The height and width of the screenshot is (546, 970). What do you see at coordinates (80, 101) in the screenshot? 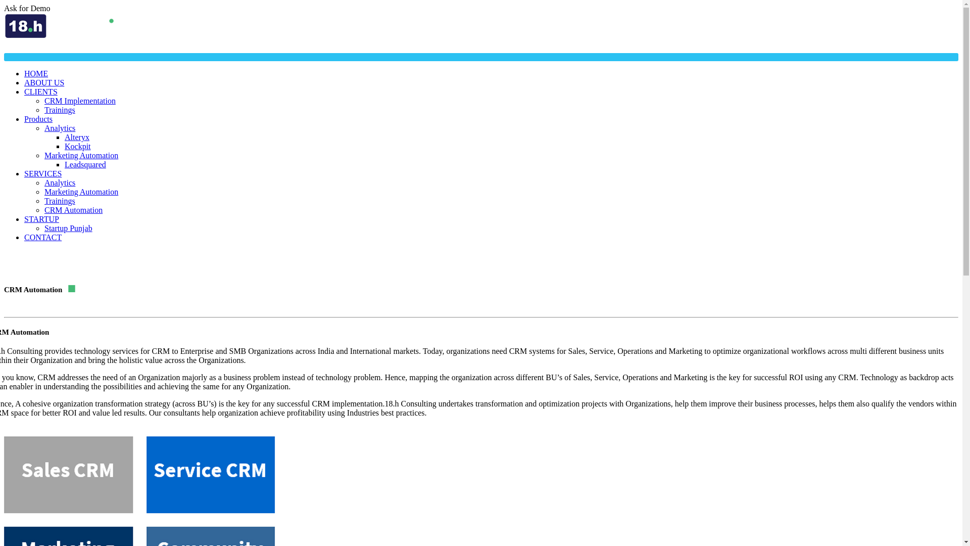
I see `CRM Implementation` at bounding box center [80, 101].